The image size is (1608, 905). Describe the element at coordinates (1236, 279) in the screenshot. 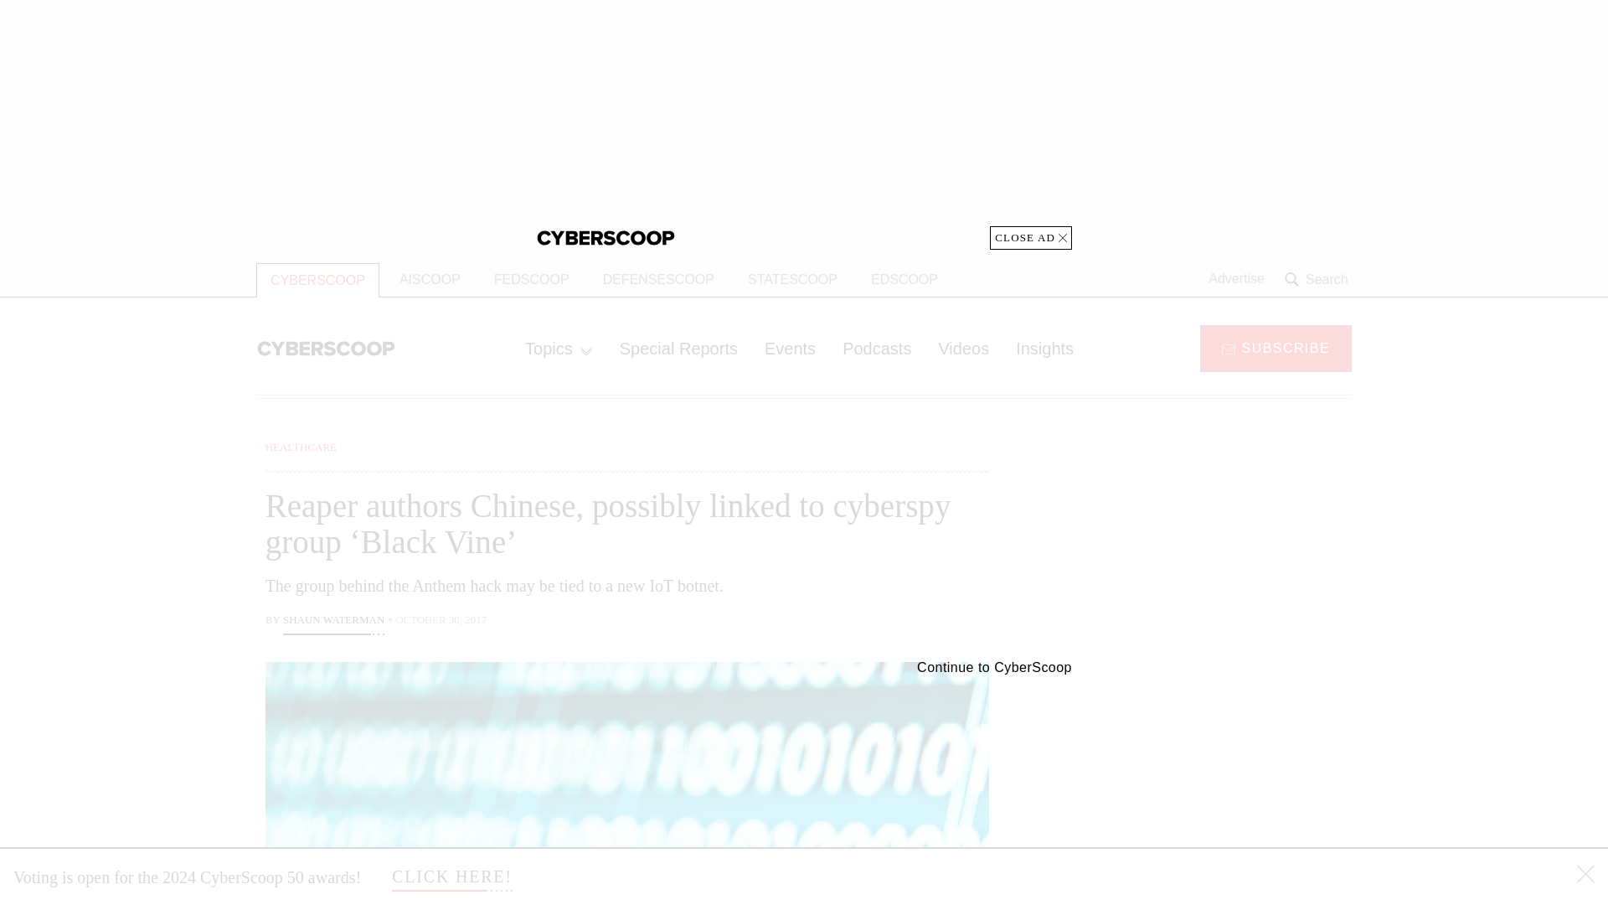

I see `Advertise` at that location.